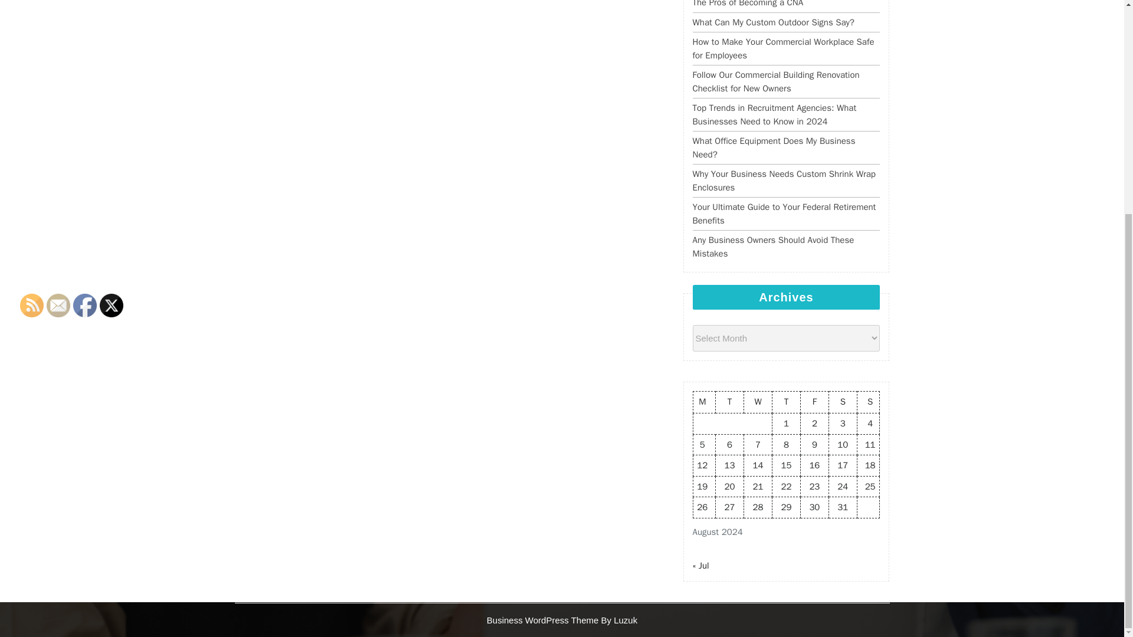 The width and height of the screenshot is (1133, 637). Describe the element at coordinates (785, 402) in the screenshot. I see `Thursday` at that location.